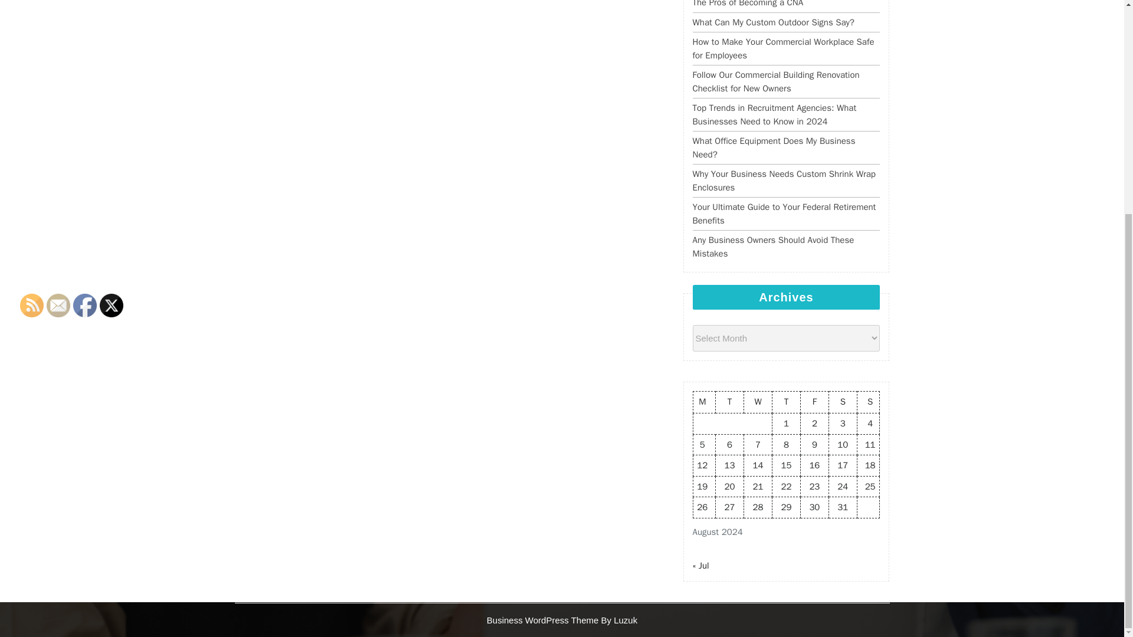 The width and height of the screenshot is (1133, 637). Describe the element at coordinates (785, 402) in the screenshot. I see `Thursday` at that location.